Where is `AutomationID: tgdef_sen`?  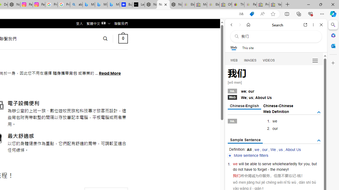
AutomationID: tgdef_sen is located at coordinates (319, 141).